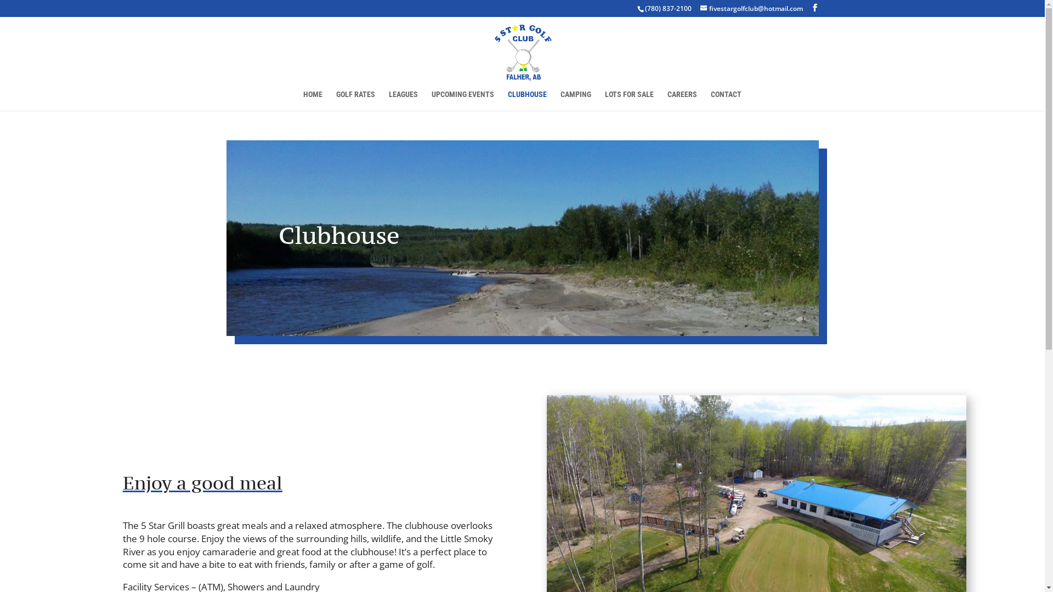 This screenshot has height=592, width=1053. I want to click on CAREERS, so click(682, 101).